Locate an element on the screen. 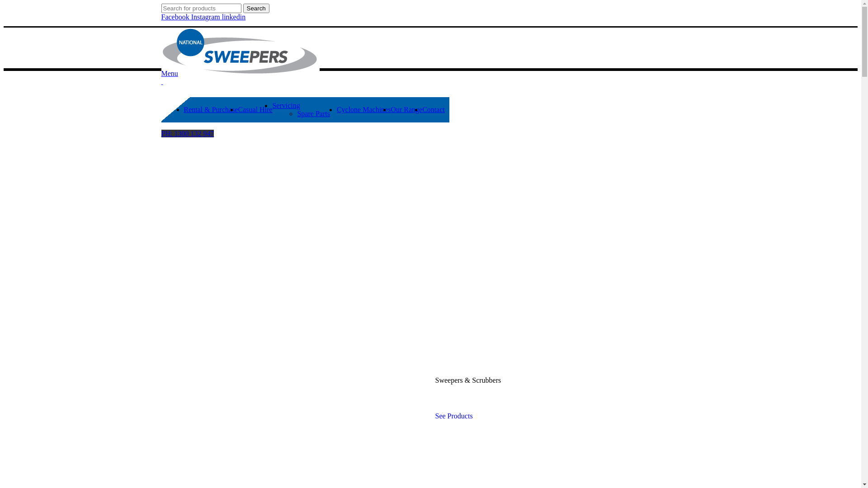  Casual Hire is located at coordinates (255, 109).